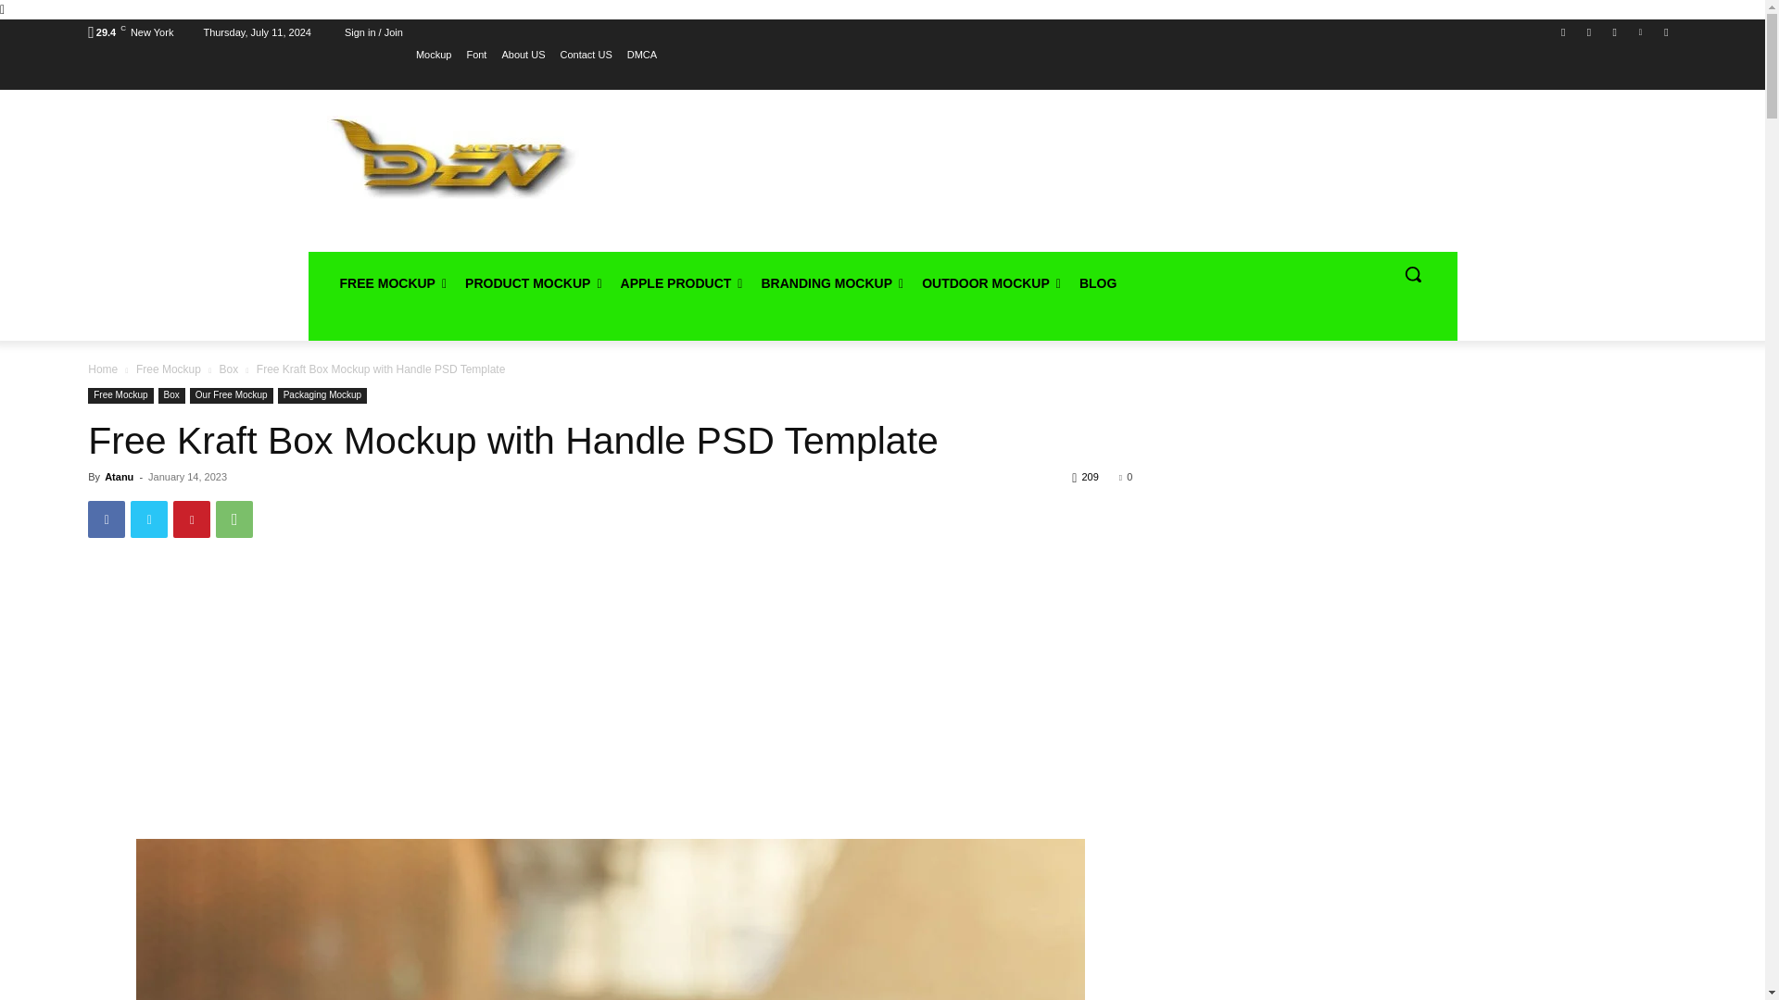  Describe the element at coordinates (106, 519) in the screenshot. I see `Facebook` at that location.